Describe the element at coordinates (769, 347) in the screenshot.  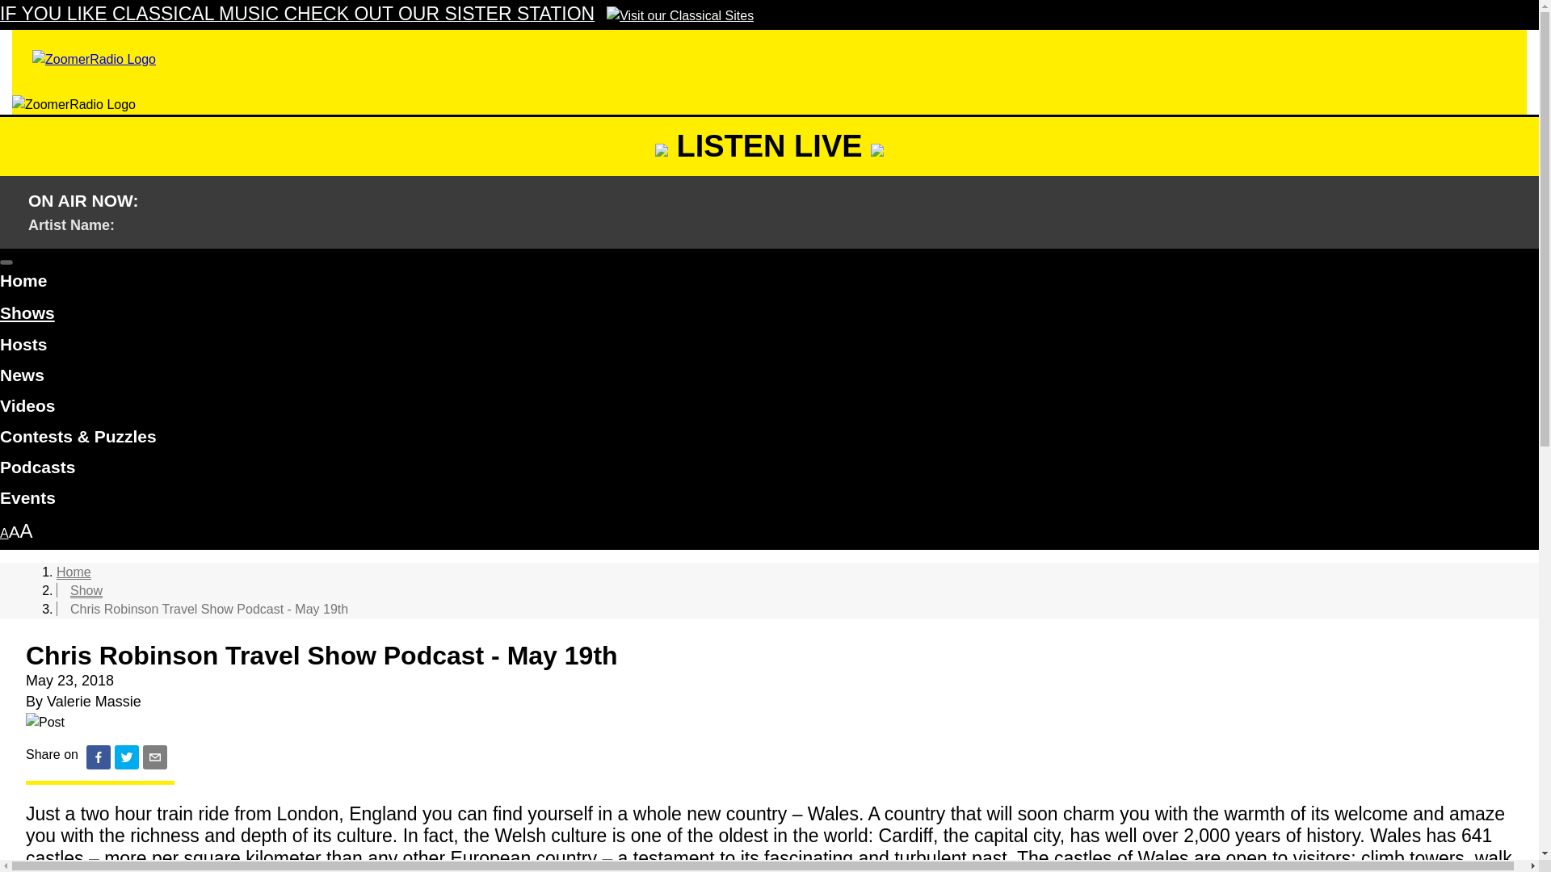
I see `Hosts` at that location.